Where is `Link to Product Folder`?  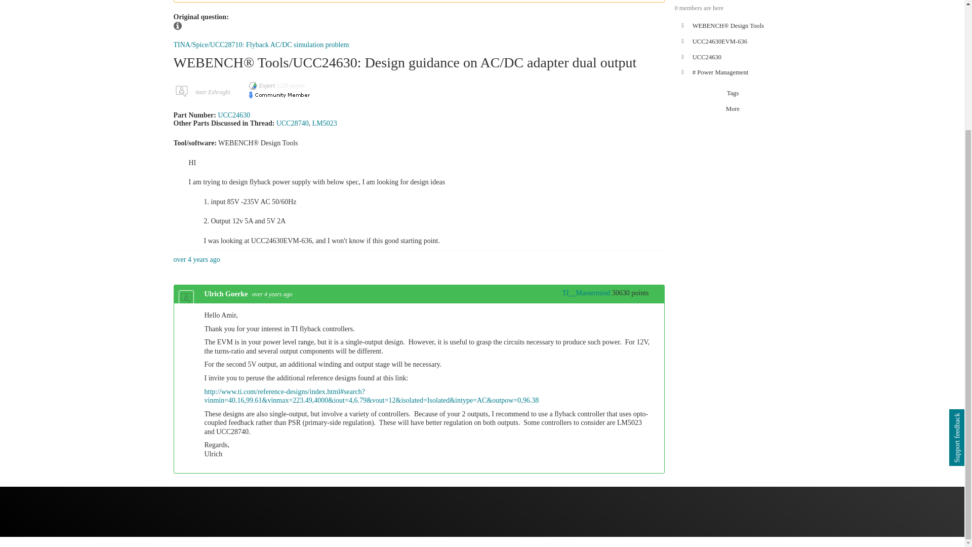
Link to Product Folder is located at coordinates (293, 123).